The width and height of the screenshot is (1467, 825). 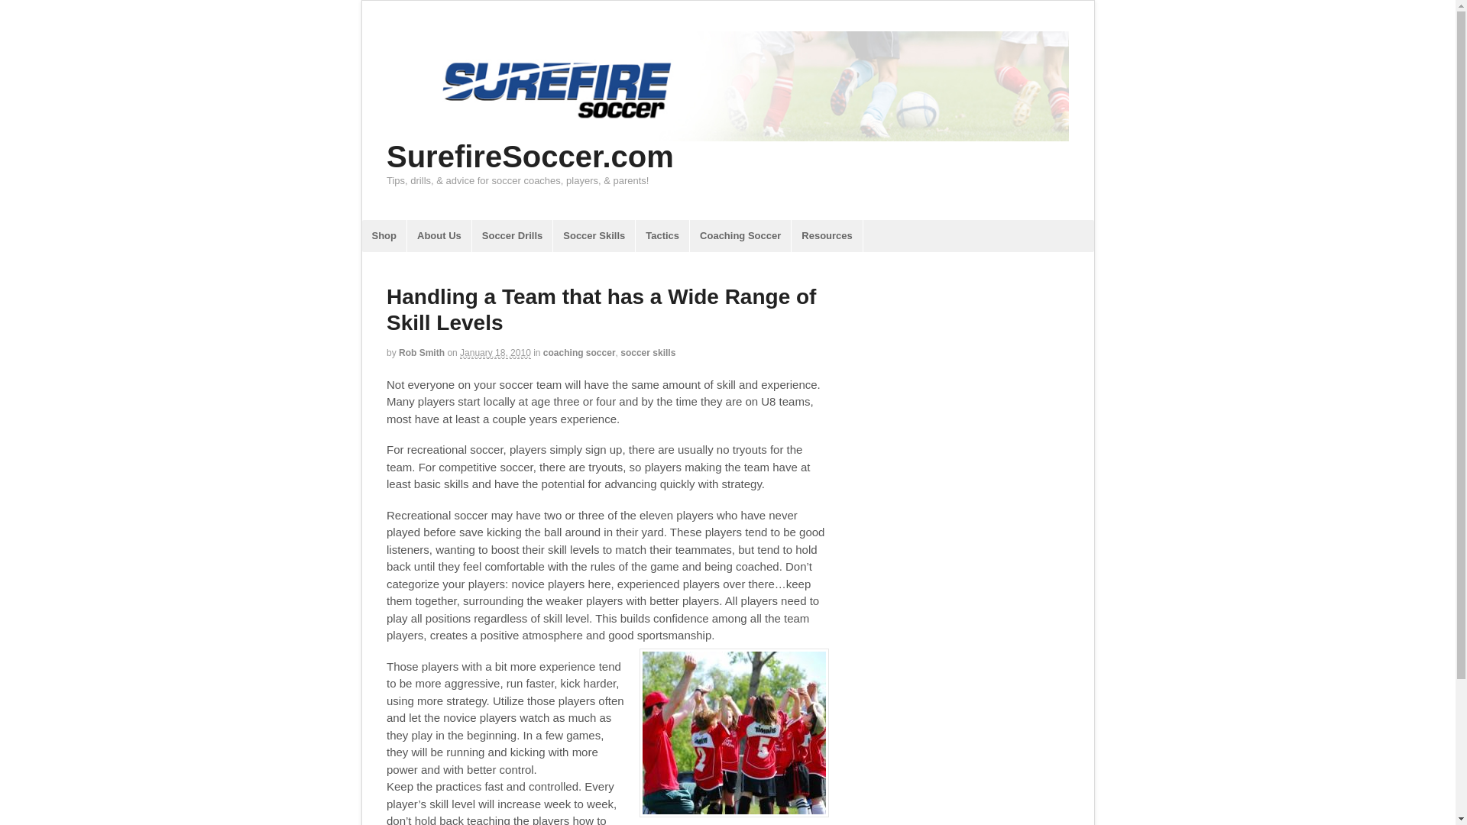 What do you see at coordinates (439, 236) in the screenshot?
I see `About Us` at bounding box center [439, 236].